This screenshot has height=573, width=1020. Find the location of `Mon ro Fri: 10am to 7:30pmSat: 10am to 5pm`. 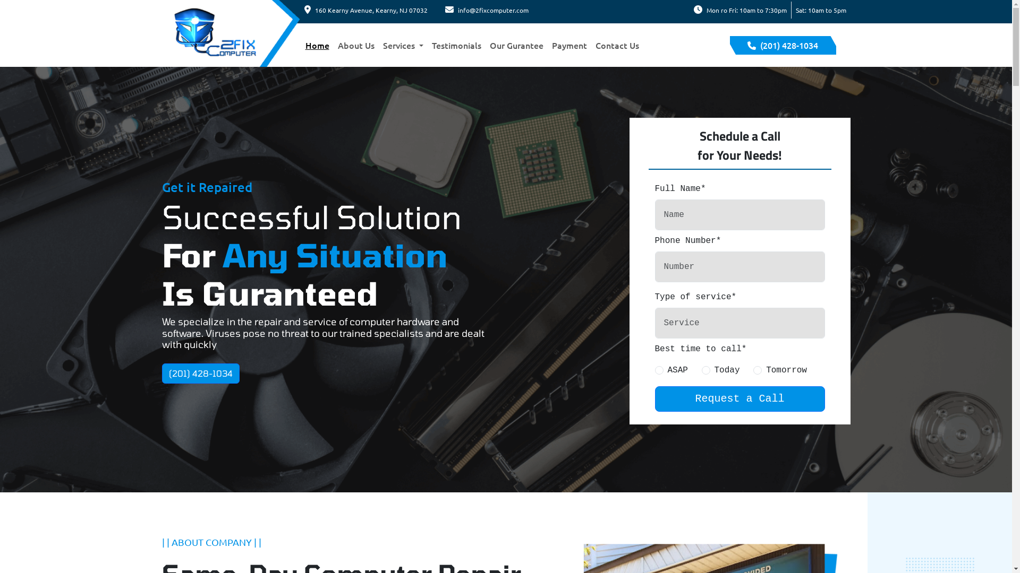

Mon ro Fri: 10am to 7:30pmSat: 10am to 5pm is located at coordinates (772, 11).